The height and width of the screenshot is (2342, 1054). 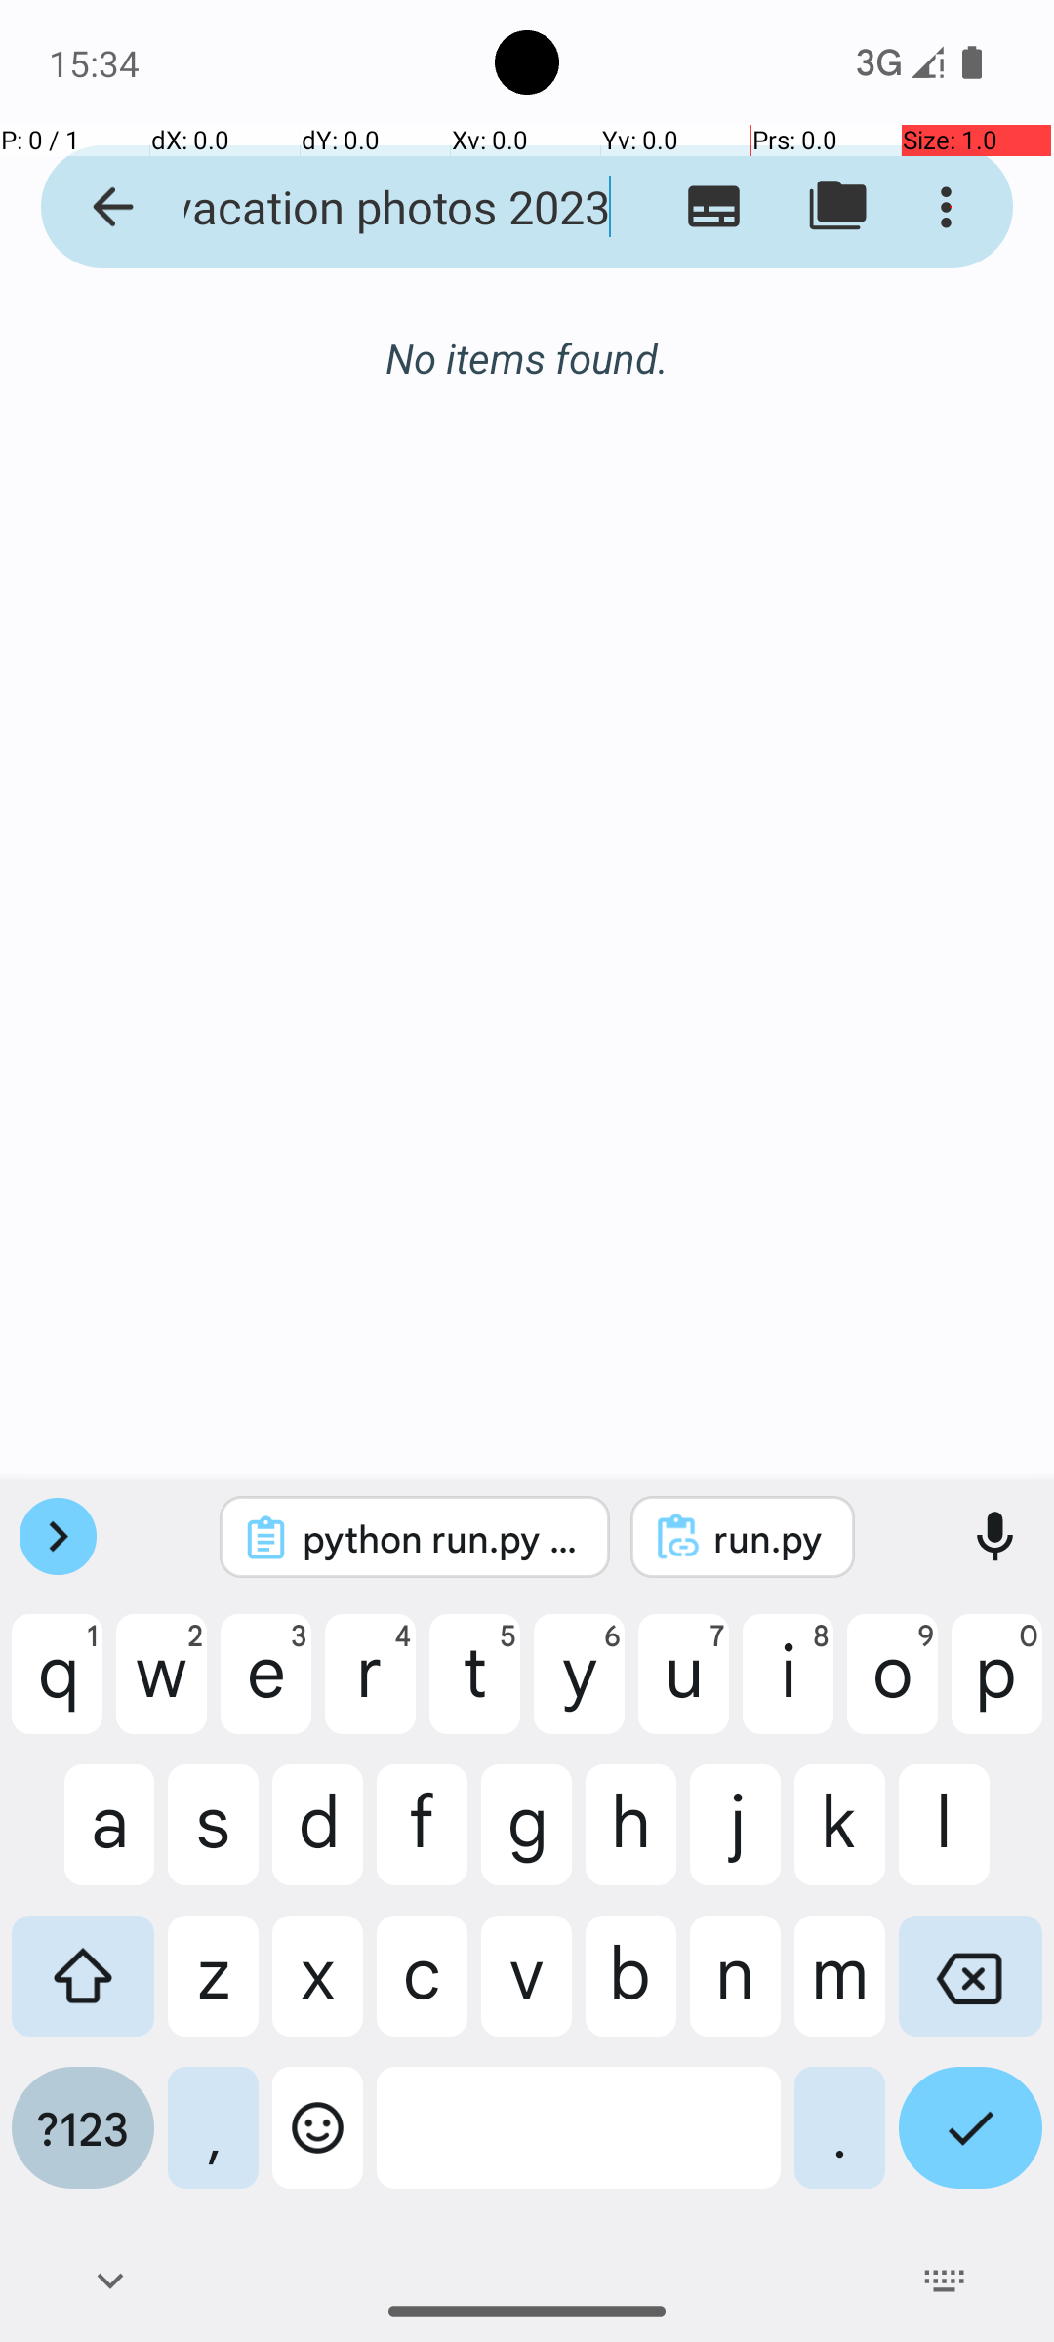 What do you see at coordinates (769, 1538) in the screenshot?
I see `run.py` at bounding box center [769, 1538].